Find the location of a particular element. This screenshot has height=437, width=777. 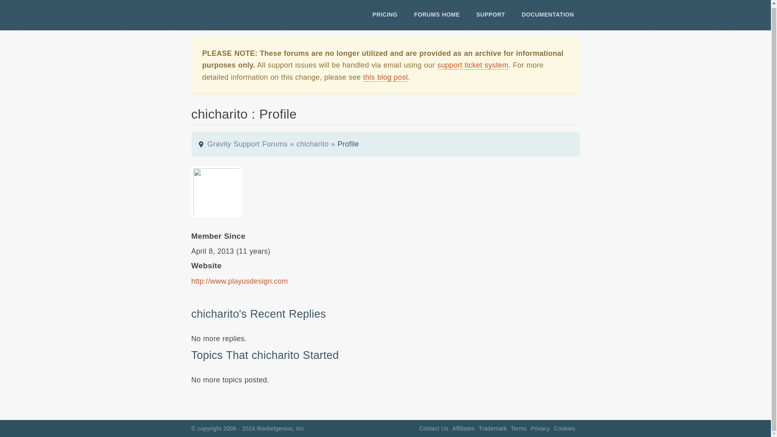

chicharito is located at coordinates (312, 144).